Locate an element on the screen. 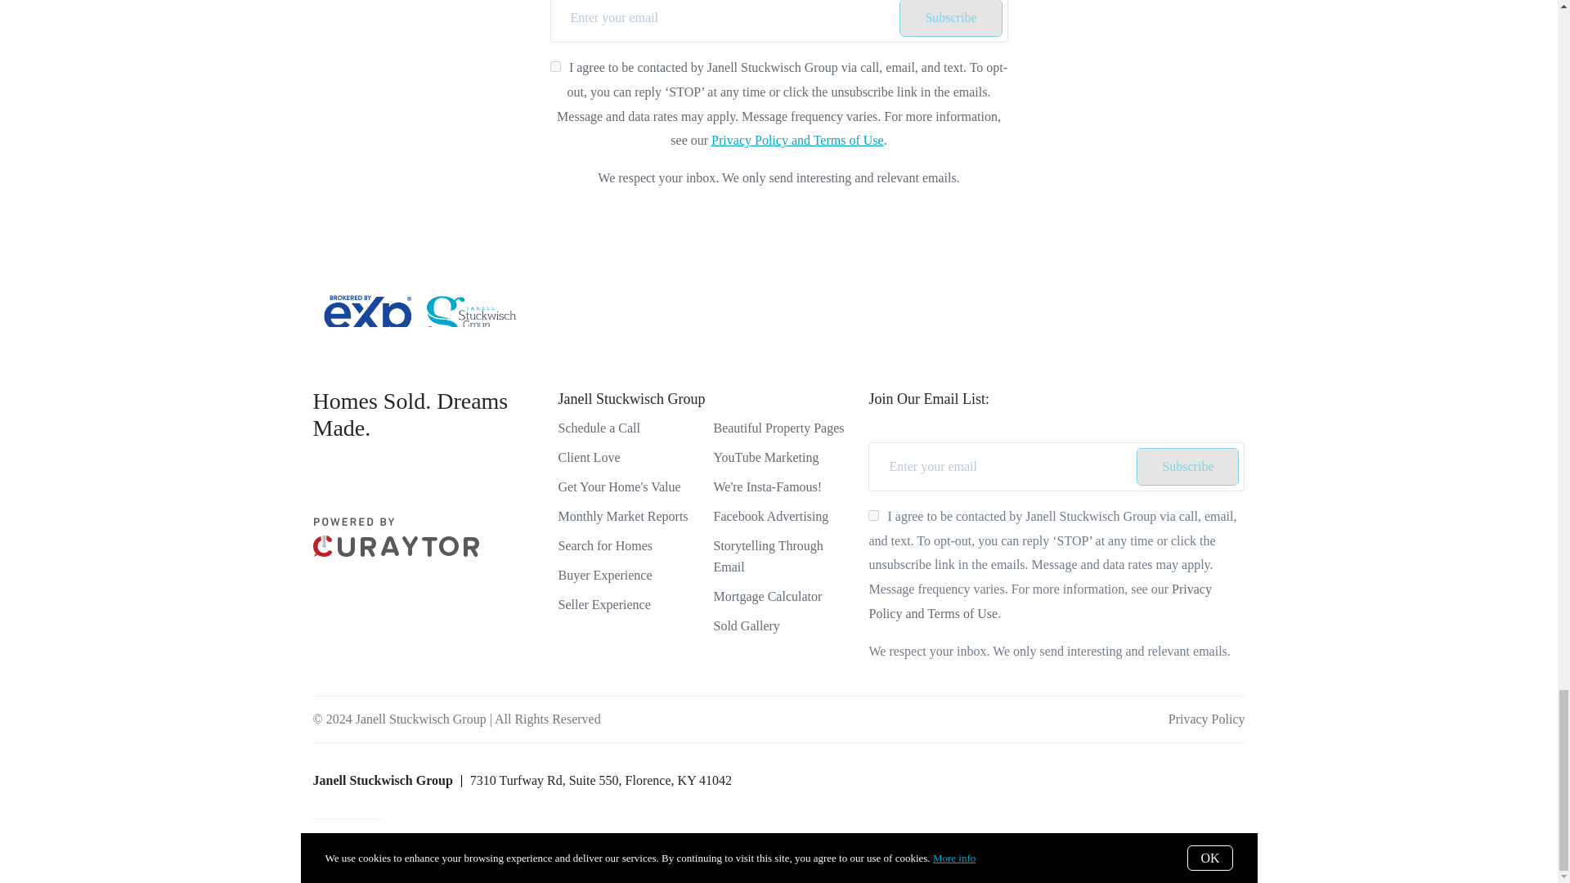  curaytor-horizontal is located at coordinates (396, 536).